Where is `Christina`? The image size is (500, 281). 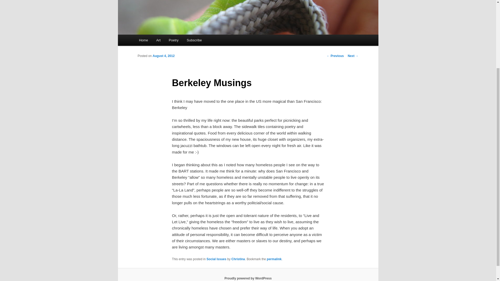
Christina is located at coordinates (238, 259).